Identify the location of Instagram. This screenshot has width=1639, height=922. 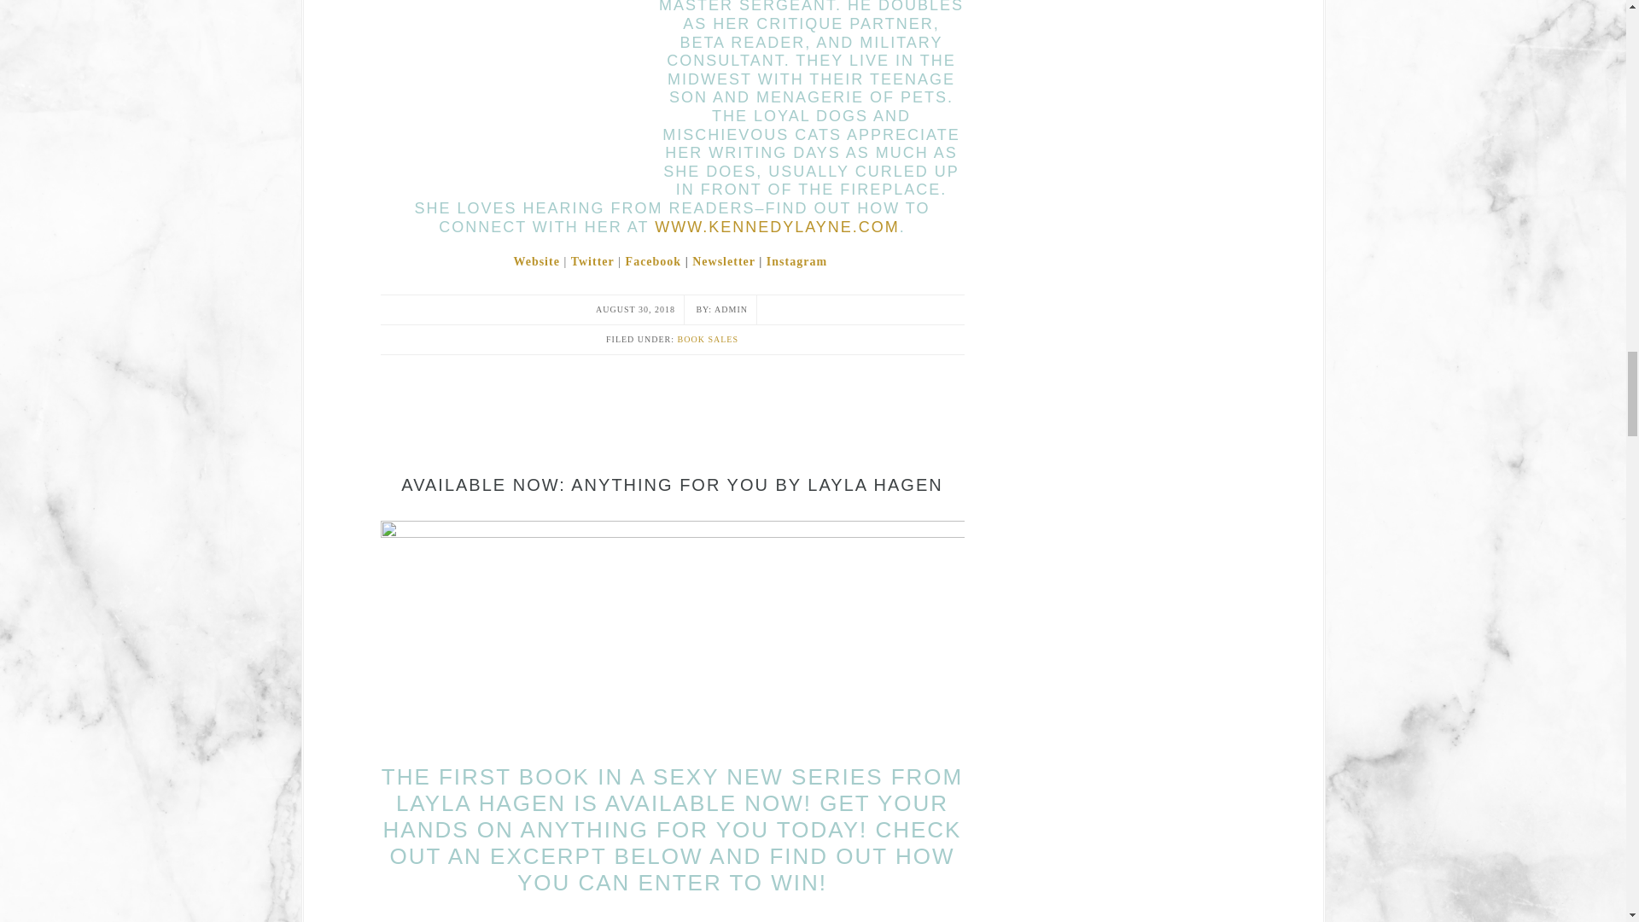
(797, 261).